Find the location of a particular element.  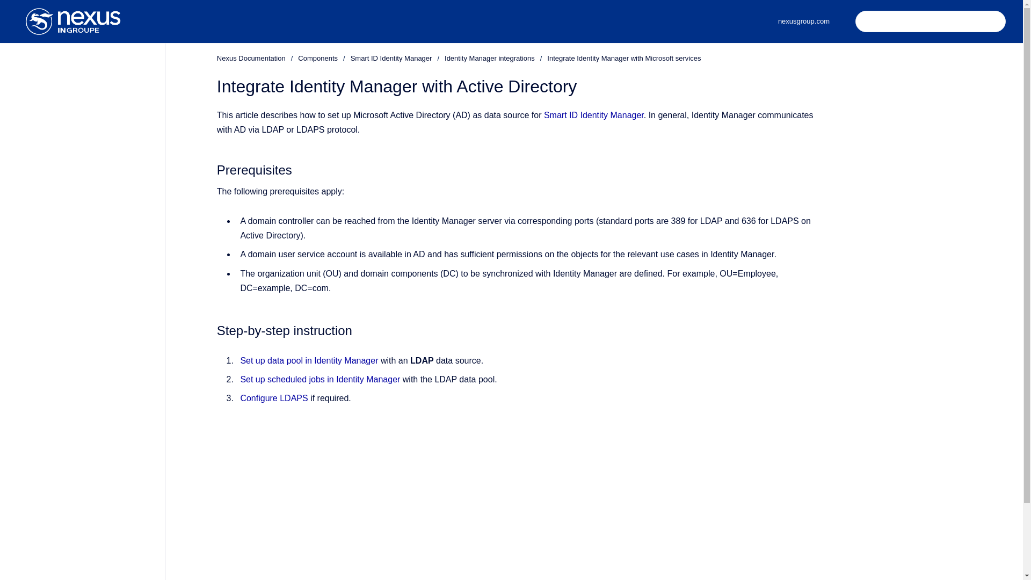

Smart ID Identity Manager is located at coordinates (594, 115).